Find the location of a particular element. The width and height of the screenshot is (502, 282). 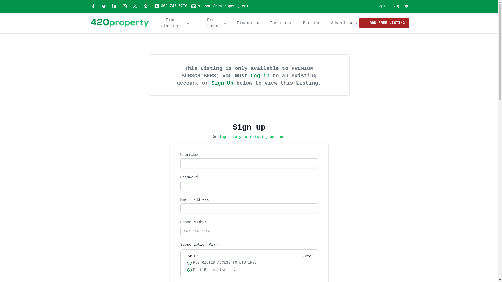

Insurance is located at coordinates (281, 23).